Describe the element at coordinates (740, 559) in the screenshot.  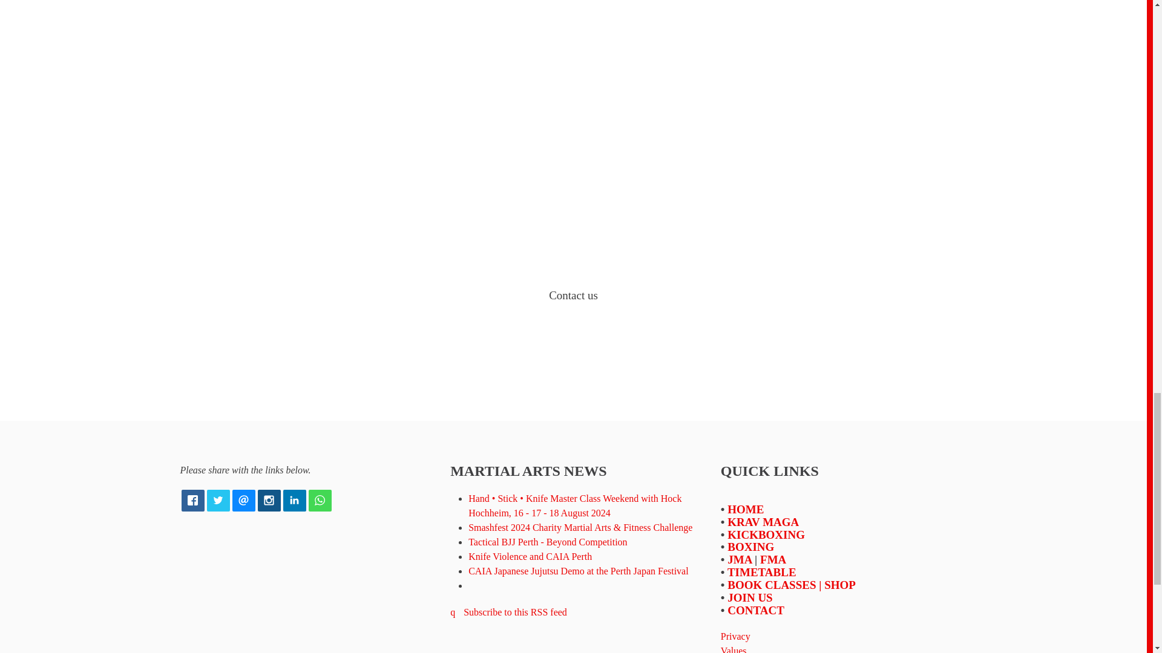
I see `Japanese Jujutsu Perth` at that location.